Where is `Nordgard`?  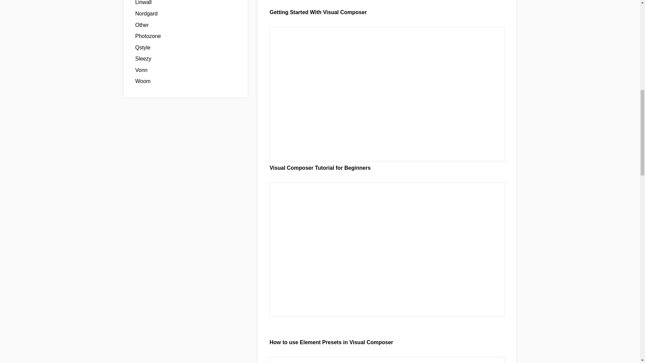 Nordgard is located at coordinates (146, 13).